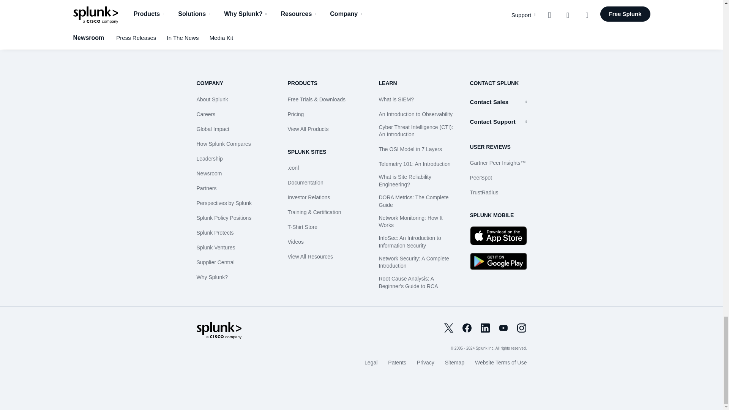 Image resolution: width=729 pixels, height=410 pixels. Describe the element at coordinates (522, 328) in the screenshot. I see `Instagram` at that location.